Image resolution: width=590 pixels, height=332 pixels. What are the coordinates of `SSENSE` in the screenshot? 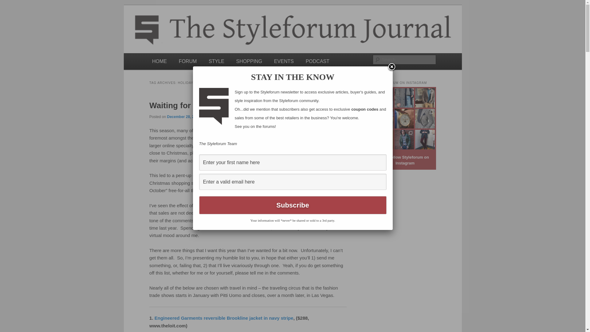 It's located at (226, 145).